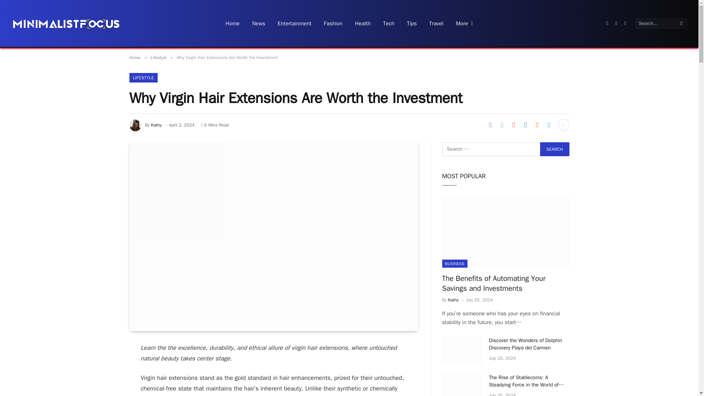 This screenshot has height=396, width=704. I want to click on Share on Reddit, so click(537, 125).